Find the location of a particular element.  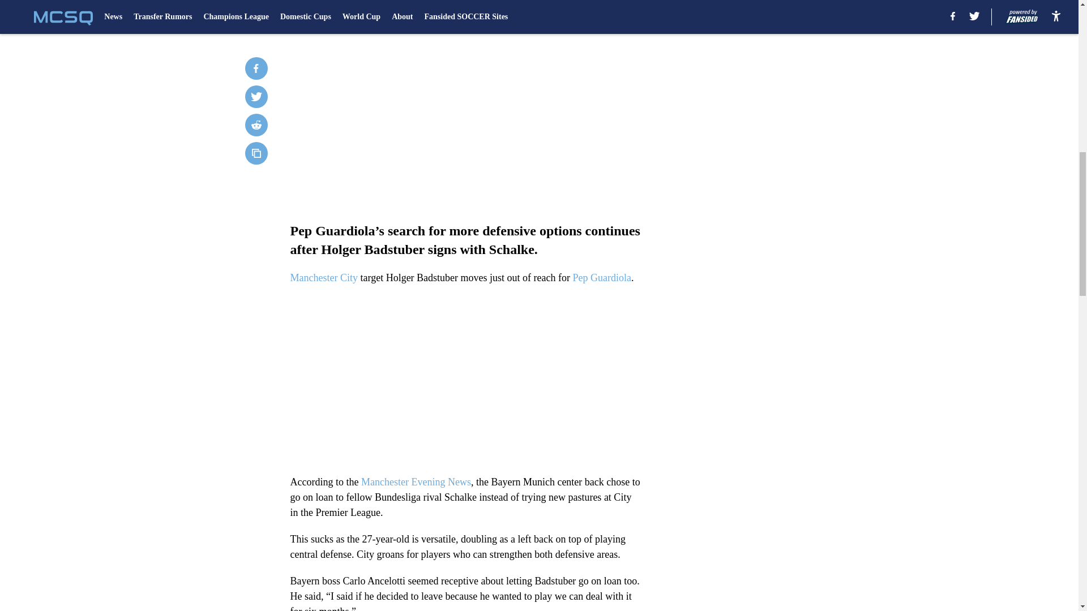

Manchester Evening News is located at coordinates (416, 482).